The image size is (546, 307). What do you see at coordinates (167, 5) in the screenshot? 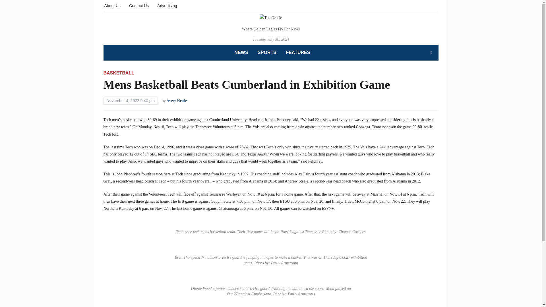
I see `Advertising` at bounding box center [167, 5].